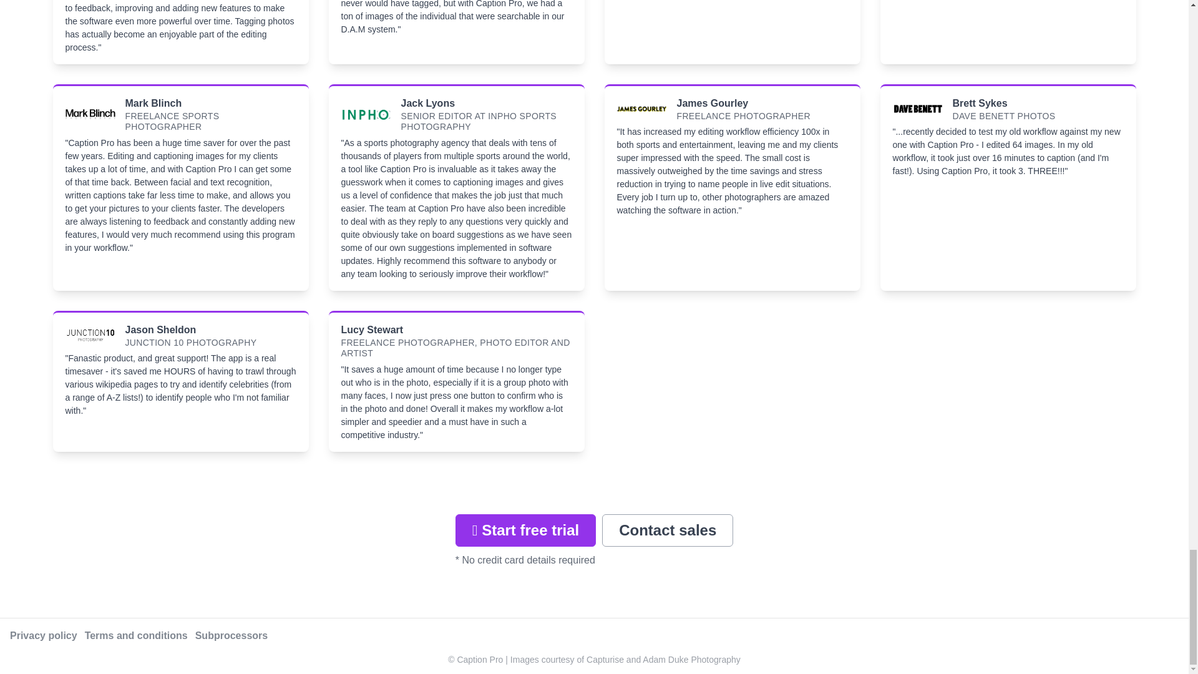 This screenshot has width=1198, height=674. I want to click on Start free trial, so click(525, 530).